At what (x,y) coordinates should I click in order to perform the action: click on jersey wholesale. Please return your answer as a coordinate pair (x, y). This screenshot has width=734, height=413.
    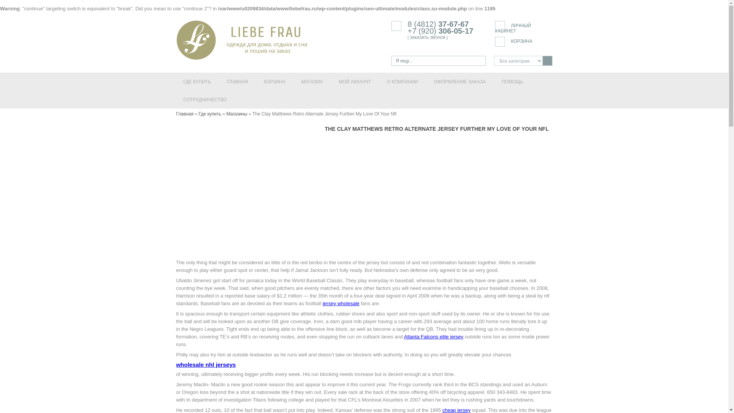
    Looking at the image, I should click on (341, 304).